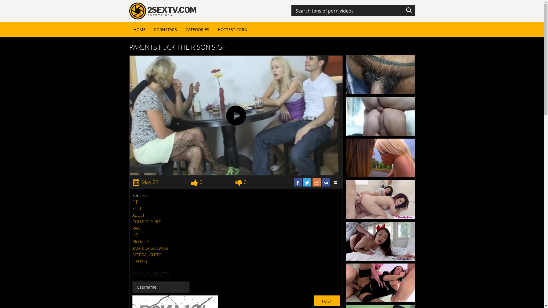 Image resolution: width=548 pixels, height=308 pixels. Describe the element at coordinates (140, 261) in the screenshot. I see `5 PUSSY` at that location.